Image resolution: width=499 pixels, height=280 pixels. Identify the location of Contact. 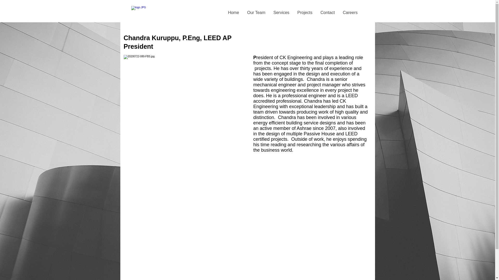
(327, 12).